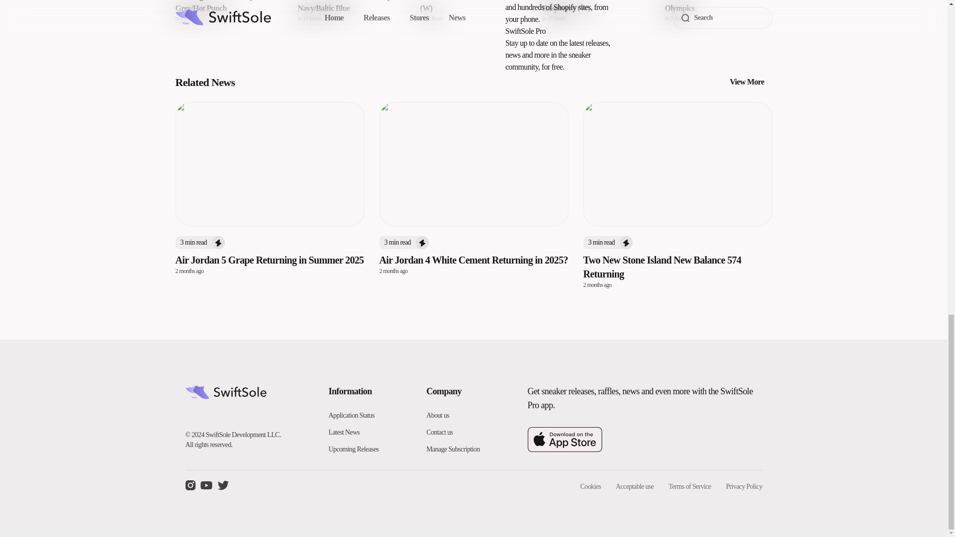  What do you see at coordinates (747, 82) in the screenshot?
I see `View More` at bounding box center [747, 82].